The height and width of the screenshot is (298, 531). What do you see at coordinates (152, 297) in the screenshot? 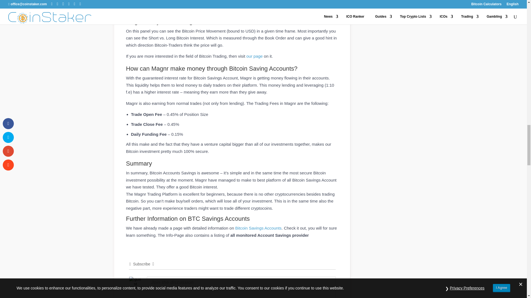
I see `Bold` at bounding box center [152, 297].